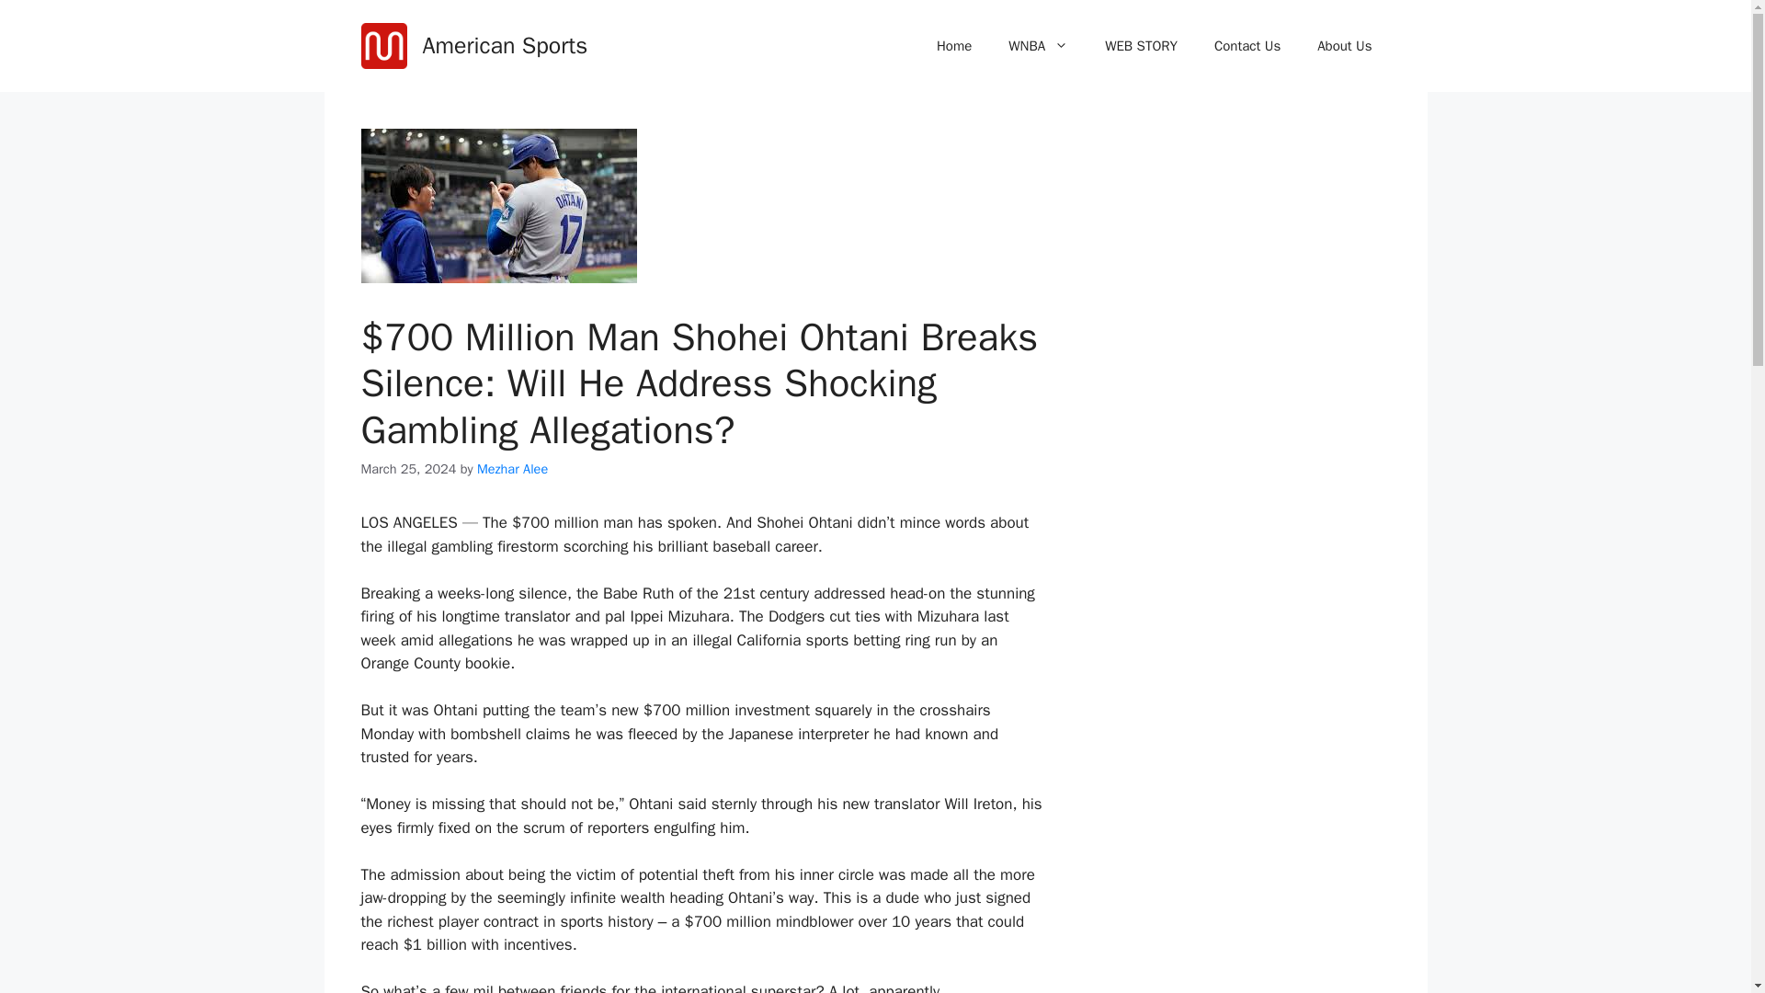  I want to click on View all posts by Mezhar Alee, so click(511, 469).